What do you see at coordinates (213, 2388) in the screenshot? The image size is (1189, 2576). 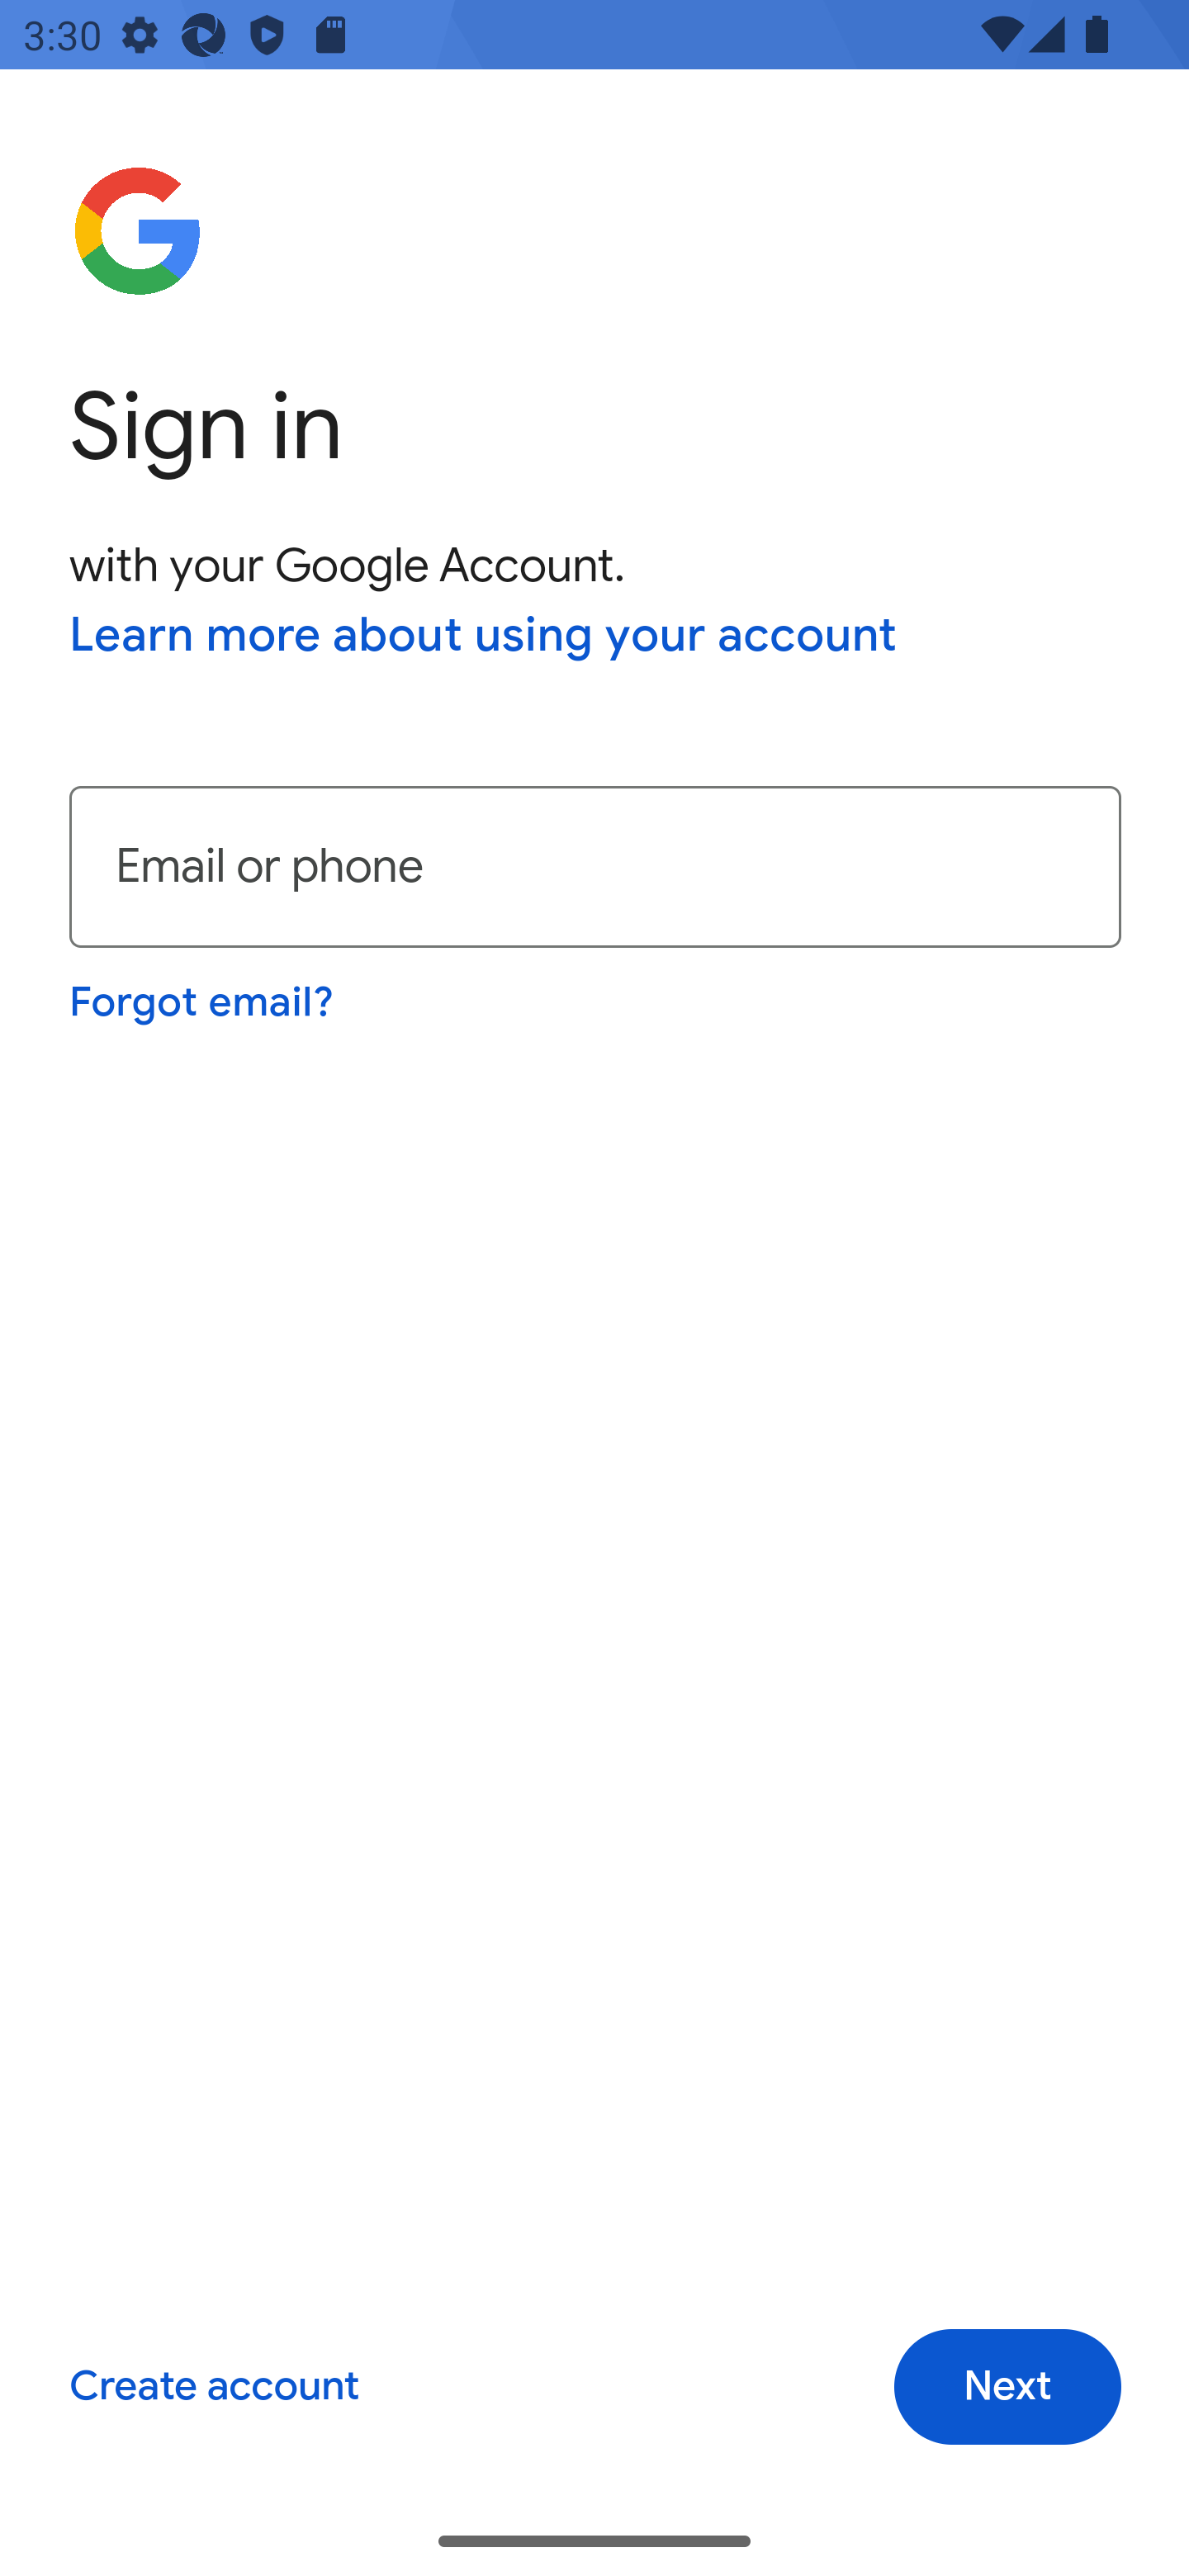 I see `Create account` at bounding box center [213, 2388].